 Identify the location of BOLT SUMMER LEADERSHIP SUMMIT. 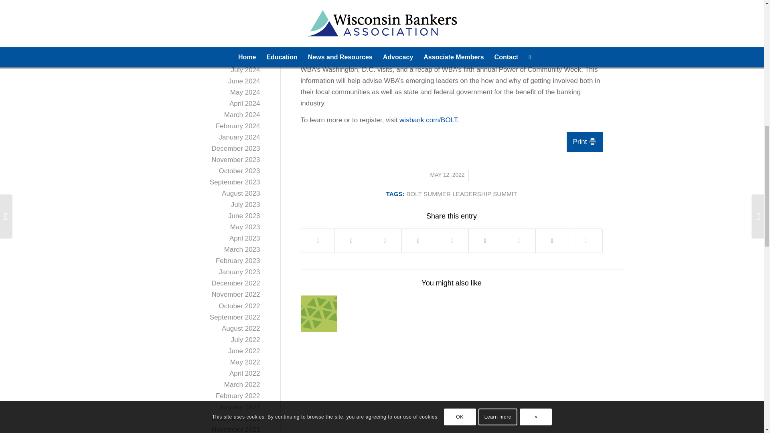
(461, 194).